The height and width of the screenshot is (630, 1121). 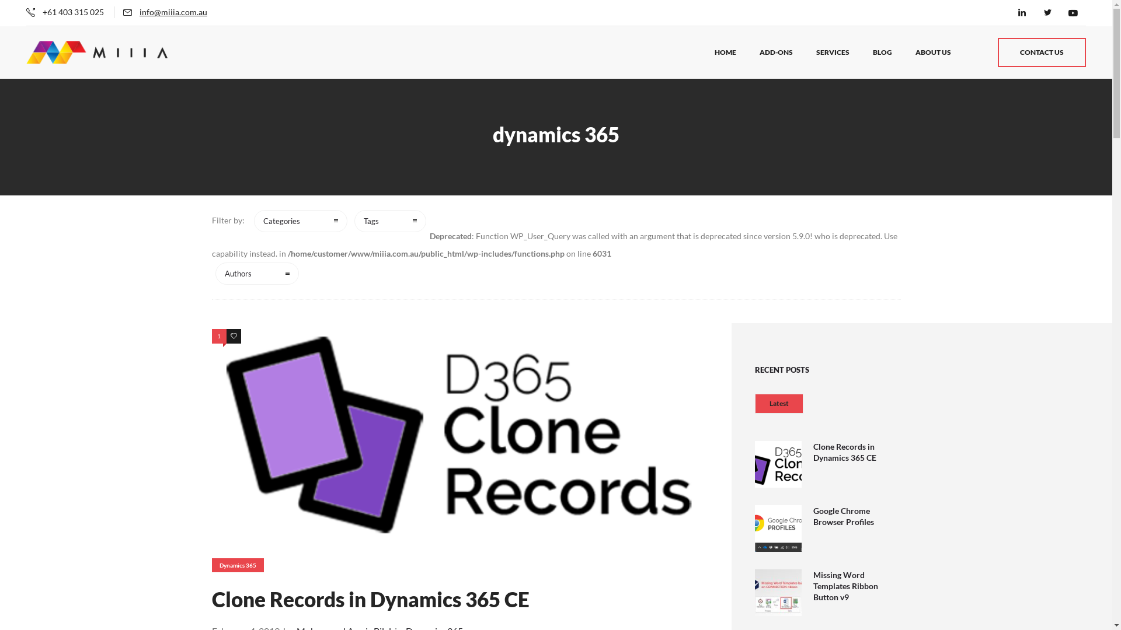 What do you see at coordinates (173, 12) in the screenshot?
I see `info@miiia.com.au` at bounding box center [173, 12].